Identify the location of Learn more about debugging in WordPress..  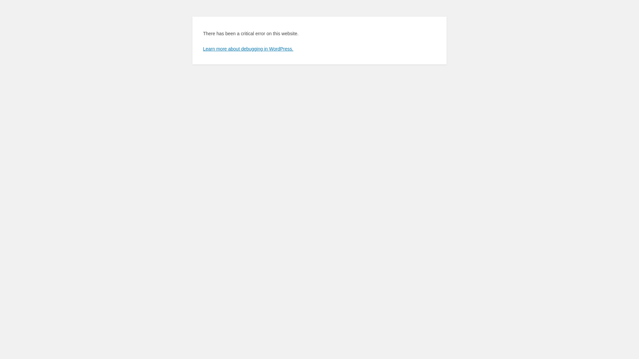
(248, 49).